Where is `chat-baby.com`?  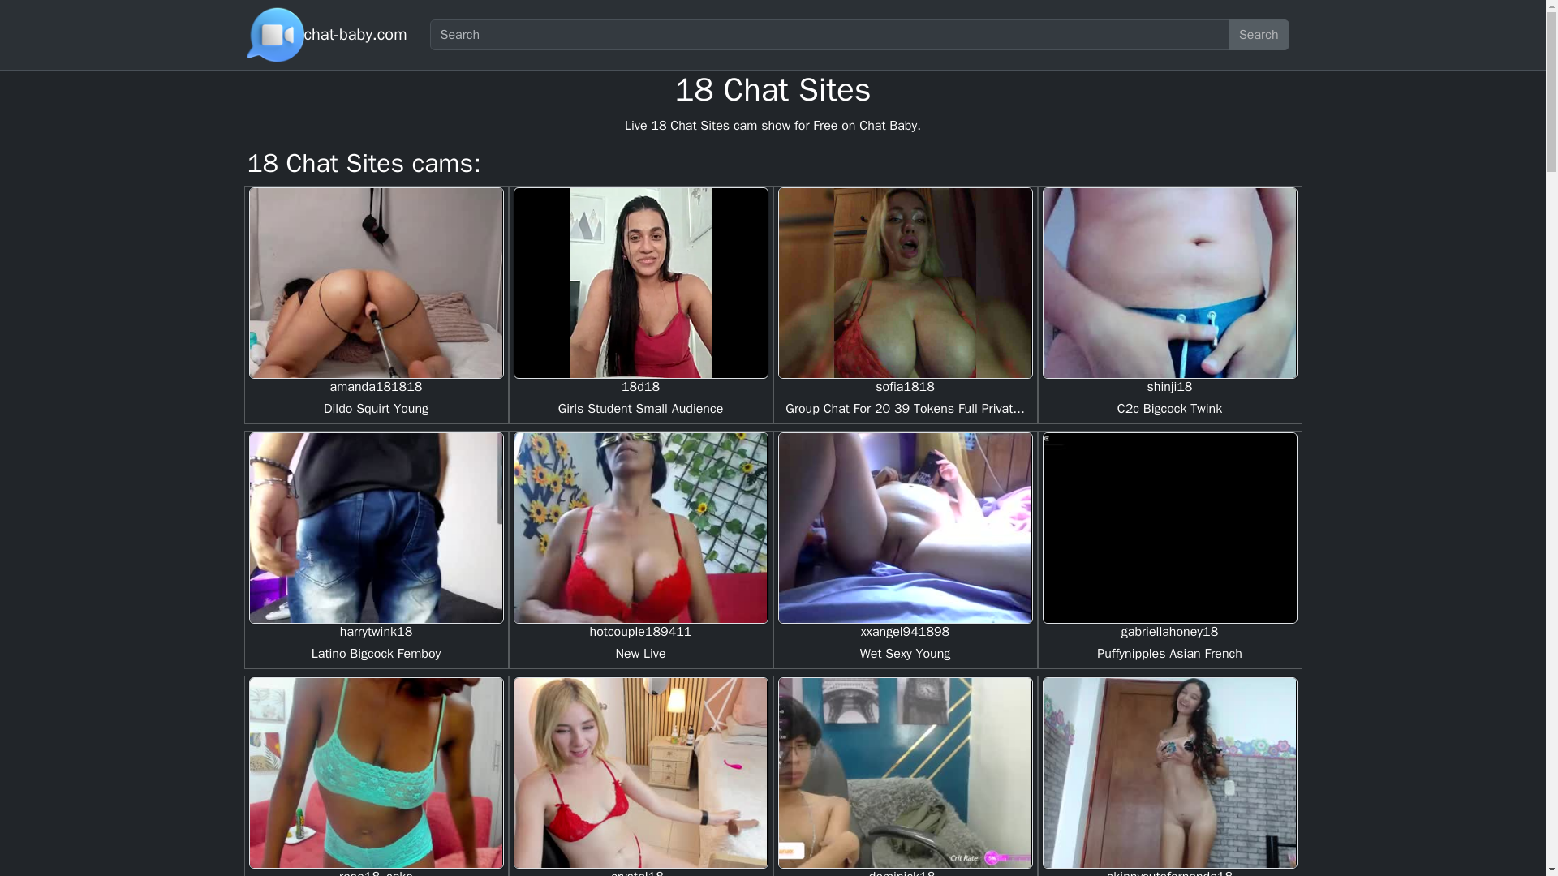 chat-baby.com is located at coordinates (355, 34).